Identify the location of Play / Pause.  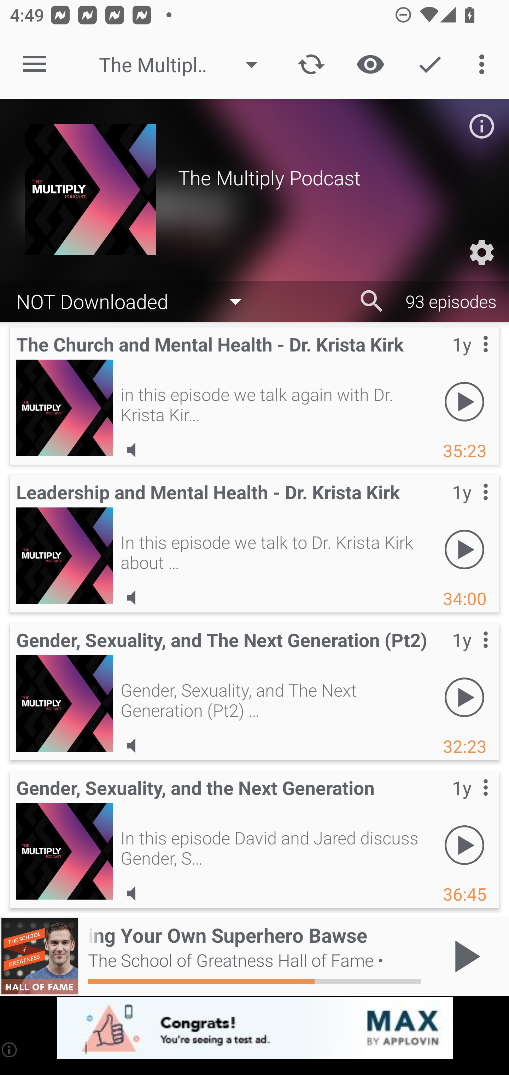
(464, 956).